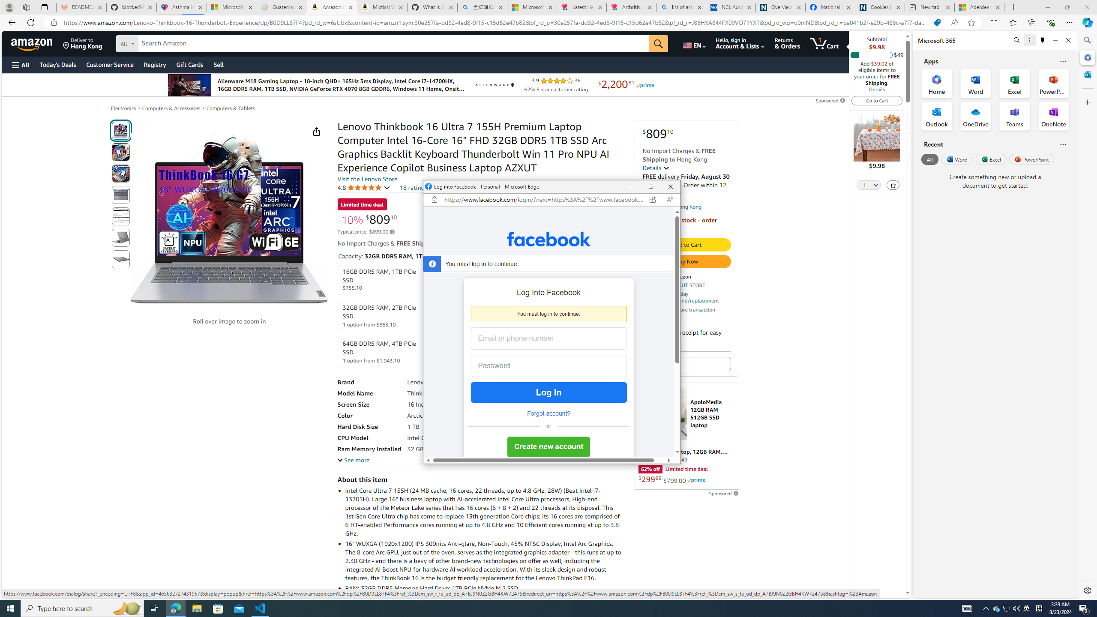 The height and width of the screenshot is (617, 1097). What do you see at coordinates (1039, 608) in the screenshot?
I see `Tray Input Indicator - Chinese (Simplified, China)` at bounding box center [1039, 608].